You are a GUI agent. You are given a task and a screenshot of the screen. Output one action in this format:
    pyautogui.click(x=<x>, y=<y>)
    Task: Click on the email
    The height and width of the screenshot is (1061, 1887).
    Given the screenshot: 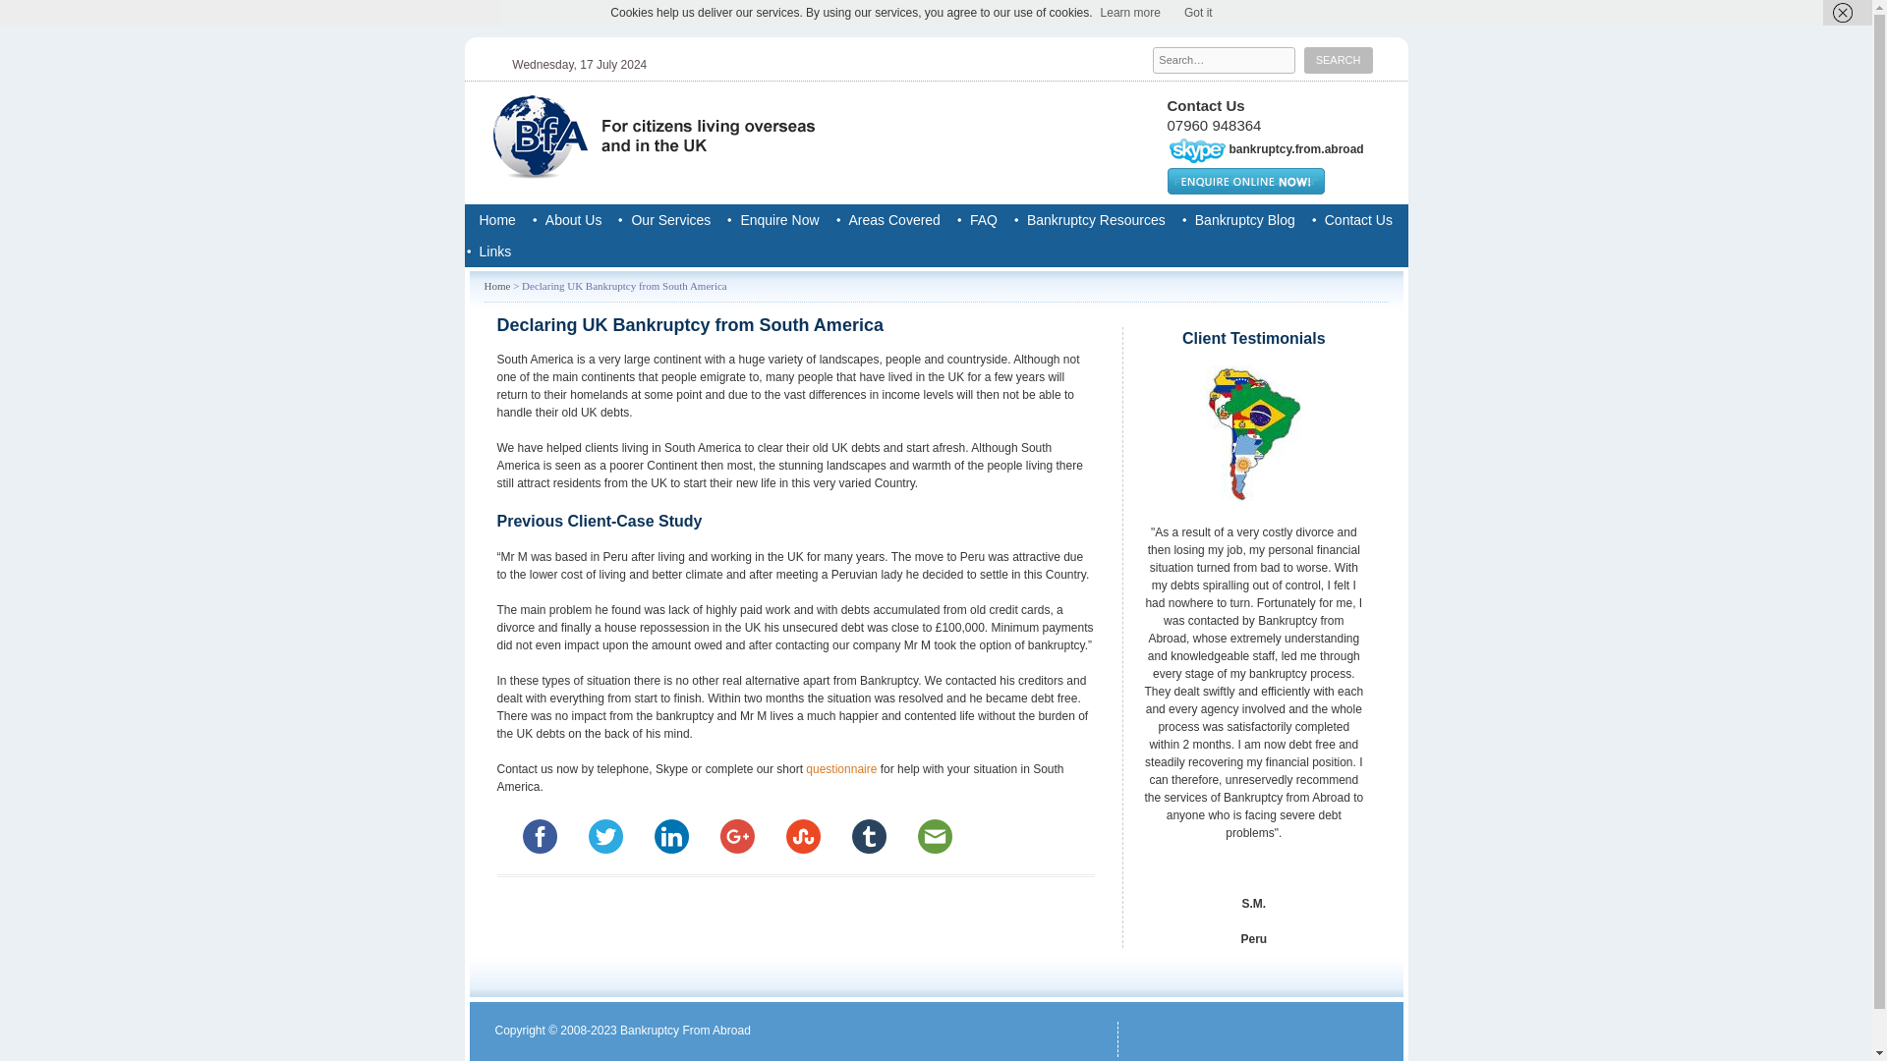 What is the action you would take?
    pyautogui.click(x=935, y=836)
    